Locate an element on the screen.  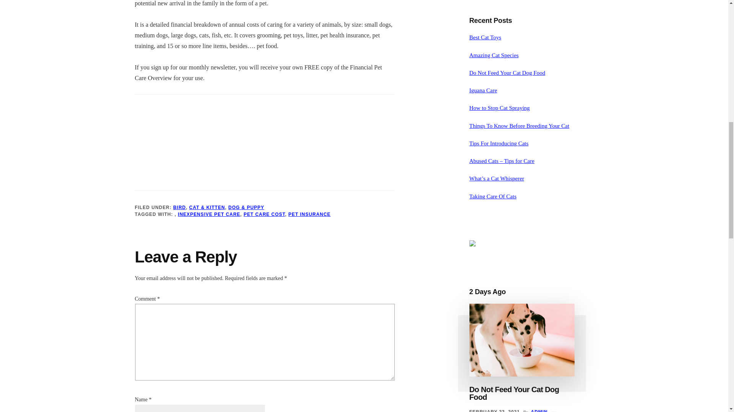
ADMIN is located at coordinates (539, 410).